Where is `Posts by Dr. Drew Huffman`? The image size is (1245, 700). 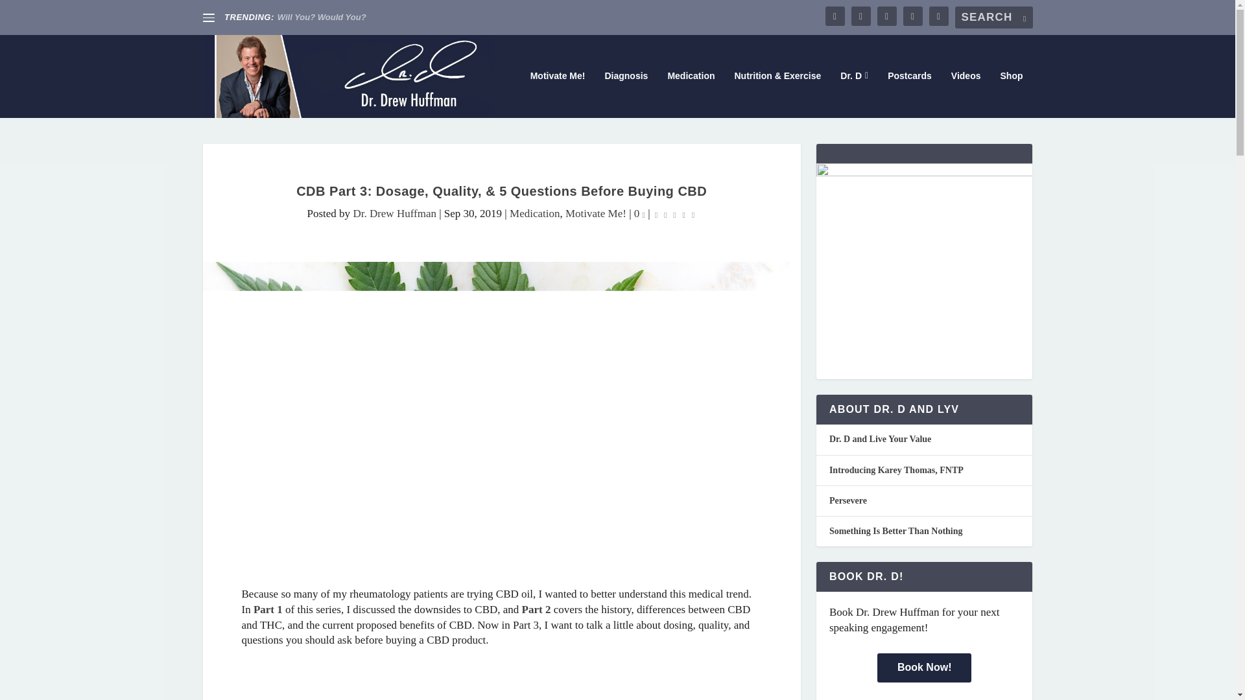 Posts by Dr. Drew Huffman is located at coordinates (394, 213).